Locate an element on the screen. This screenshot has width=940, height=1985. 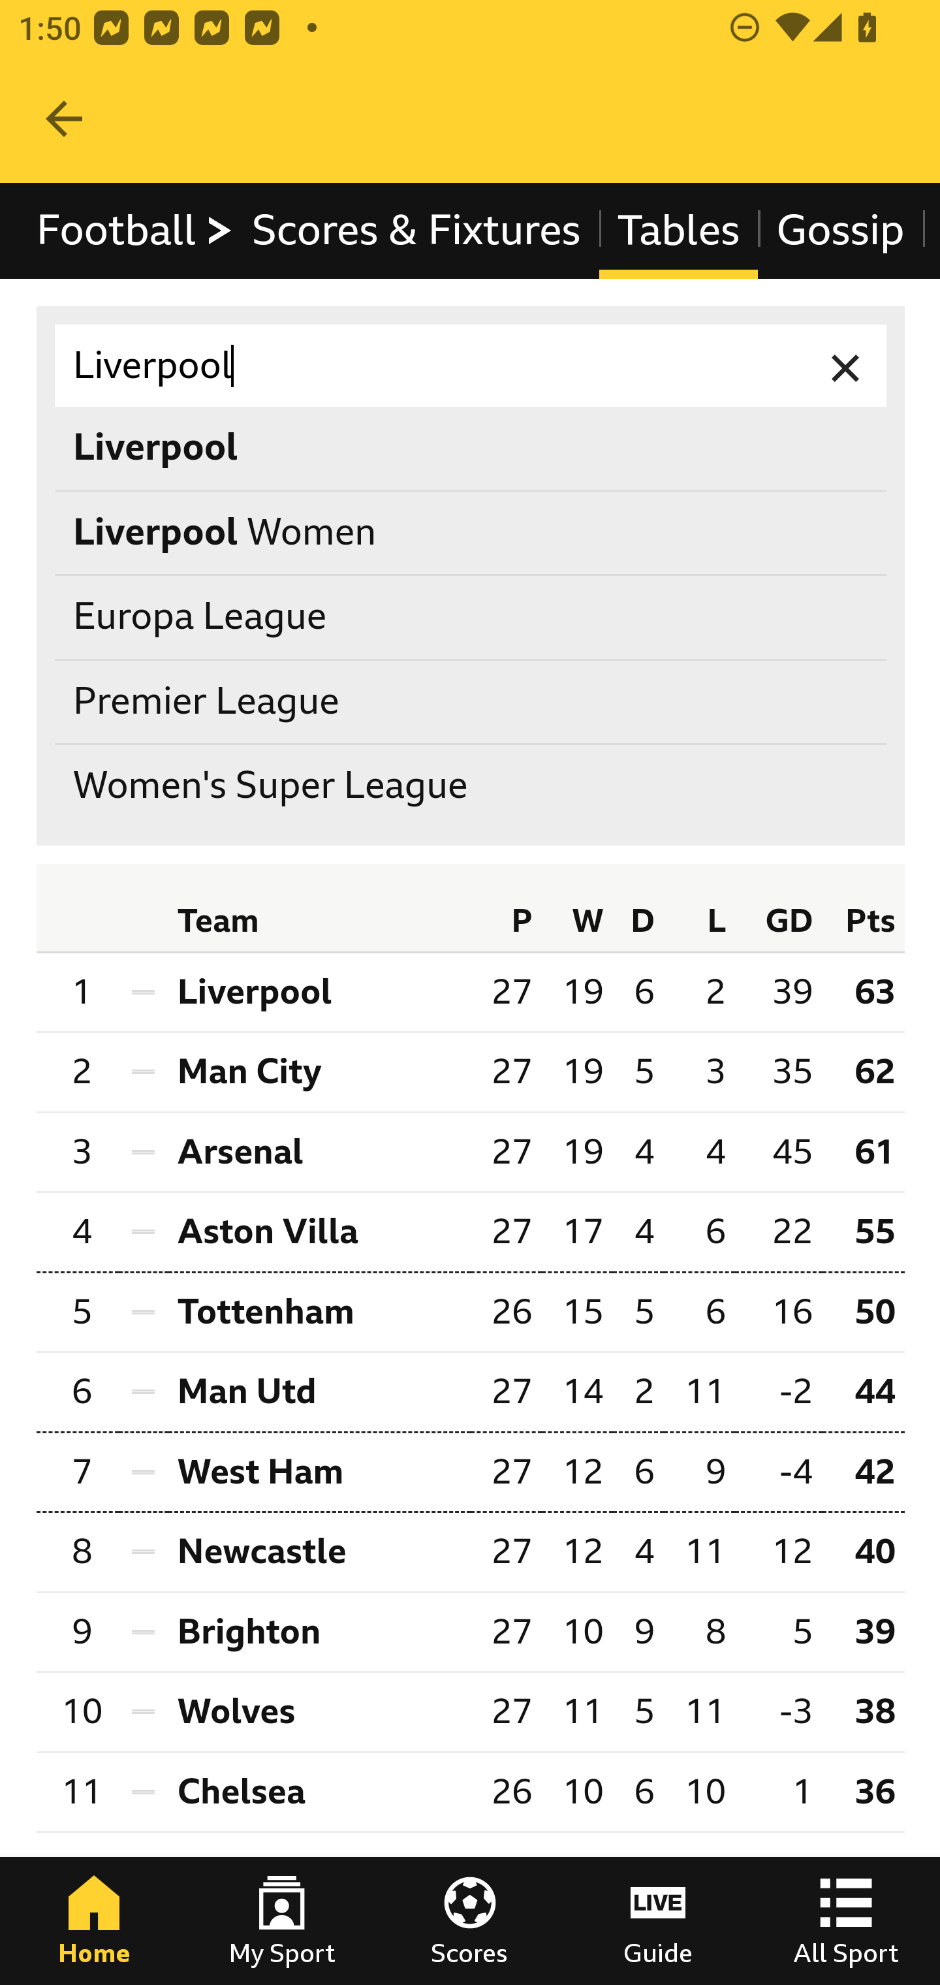
Scores is located at coordinates (470, 1921).